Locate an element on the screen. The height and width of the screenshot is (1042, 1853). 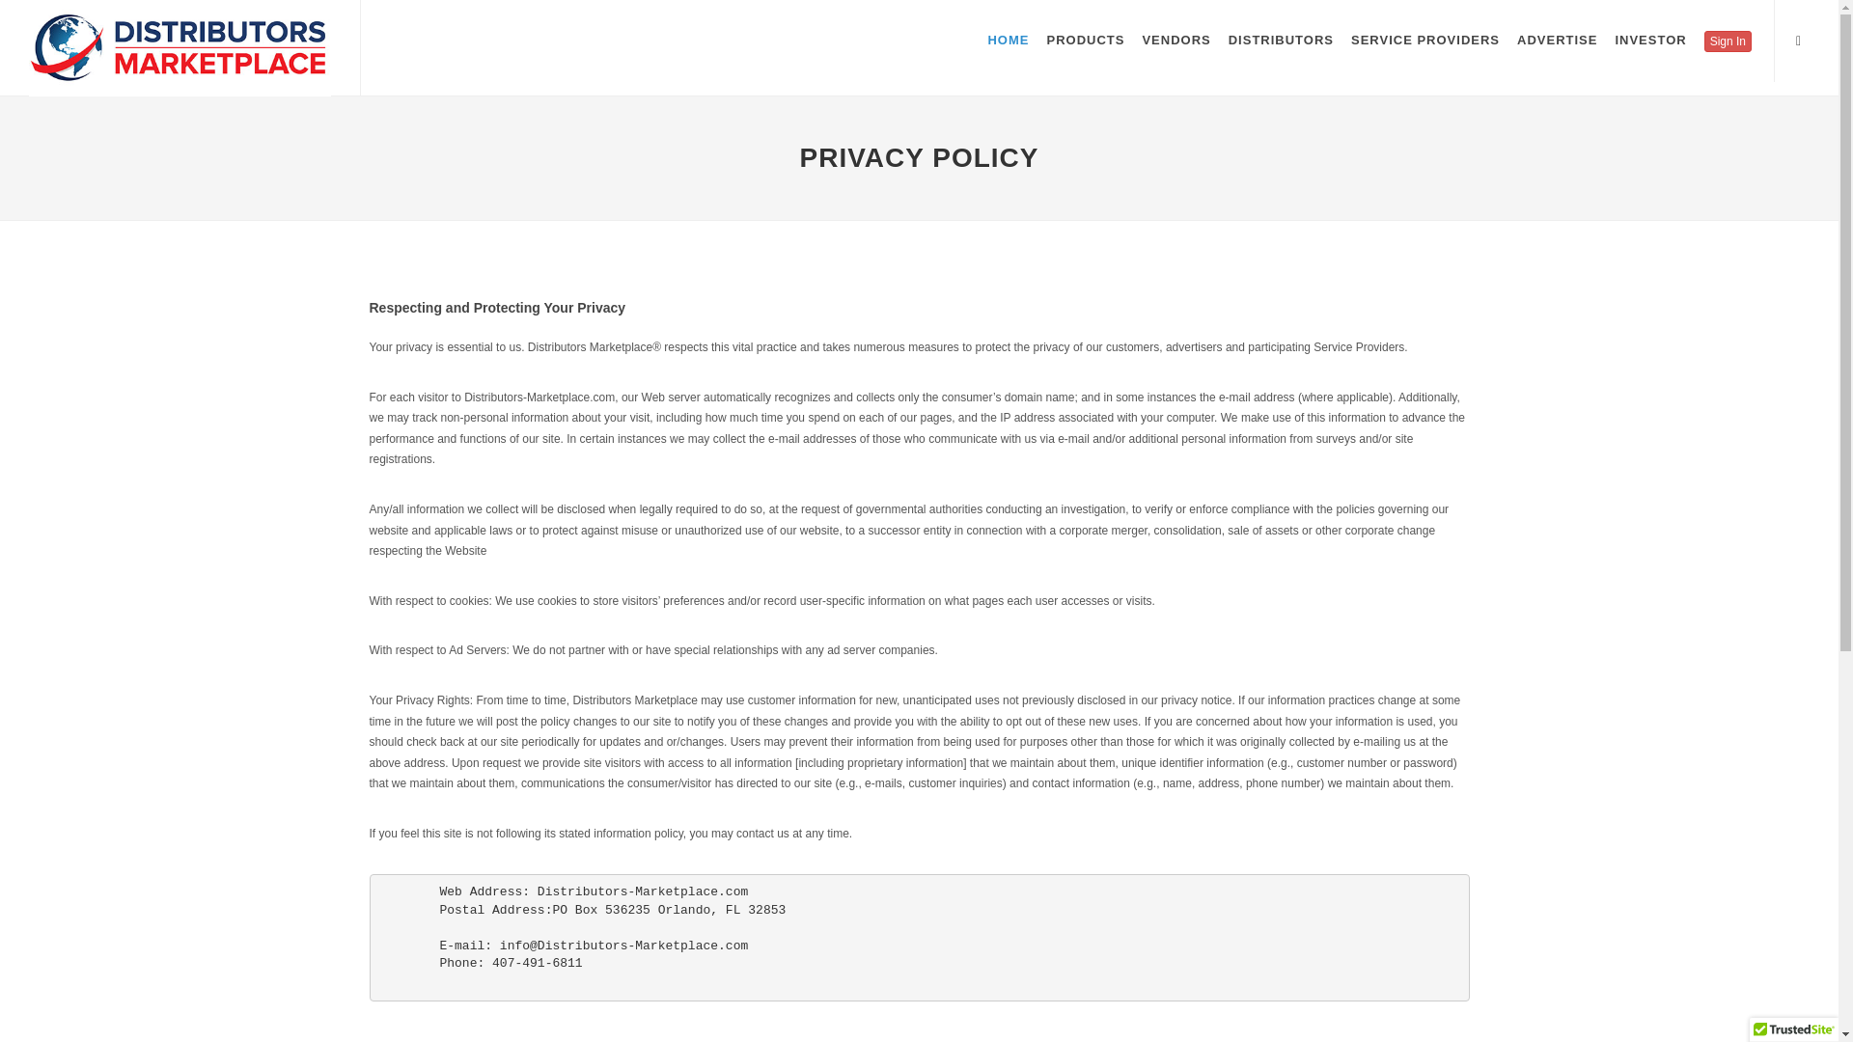
VENDORS is located at coordinates (1175, 41).